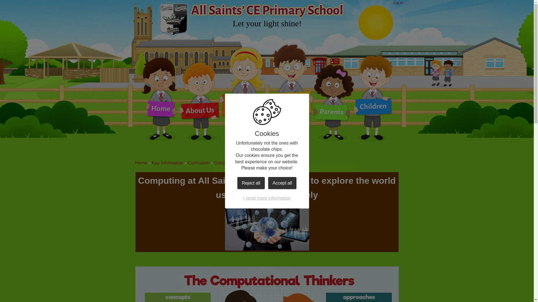  What do you see at coordinates (168, 163) in the screenshot?
I see `Key Information` at bounding box center [168, 163].